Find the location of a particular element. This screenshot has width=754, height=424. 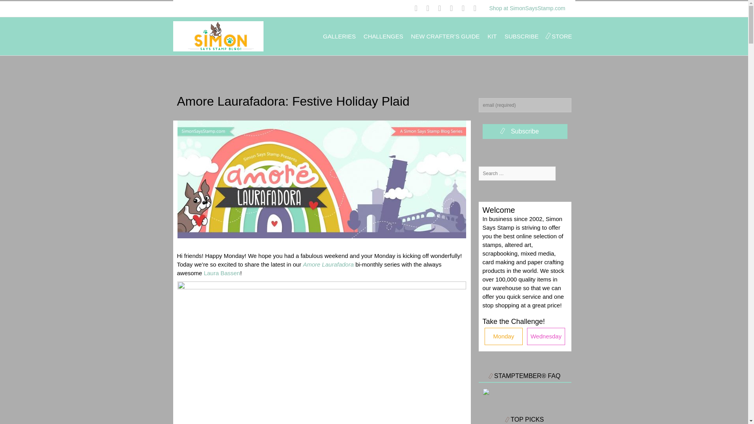

Subscribe is located at coordinates (525, 132).